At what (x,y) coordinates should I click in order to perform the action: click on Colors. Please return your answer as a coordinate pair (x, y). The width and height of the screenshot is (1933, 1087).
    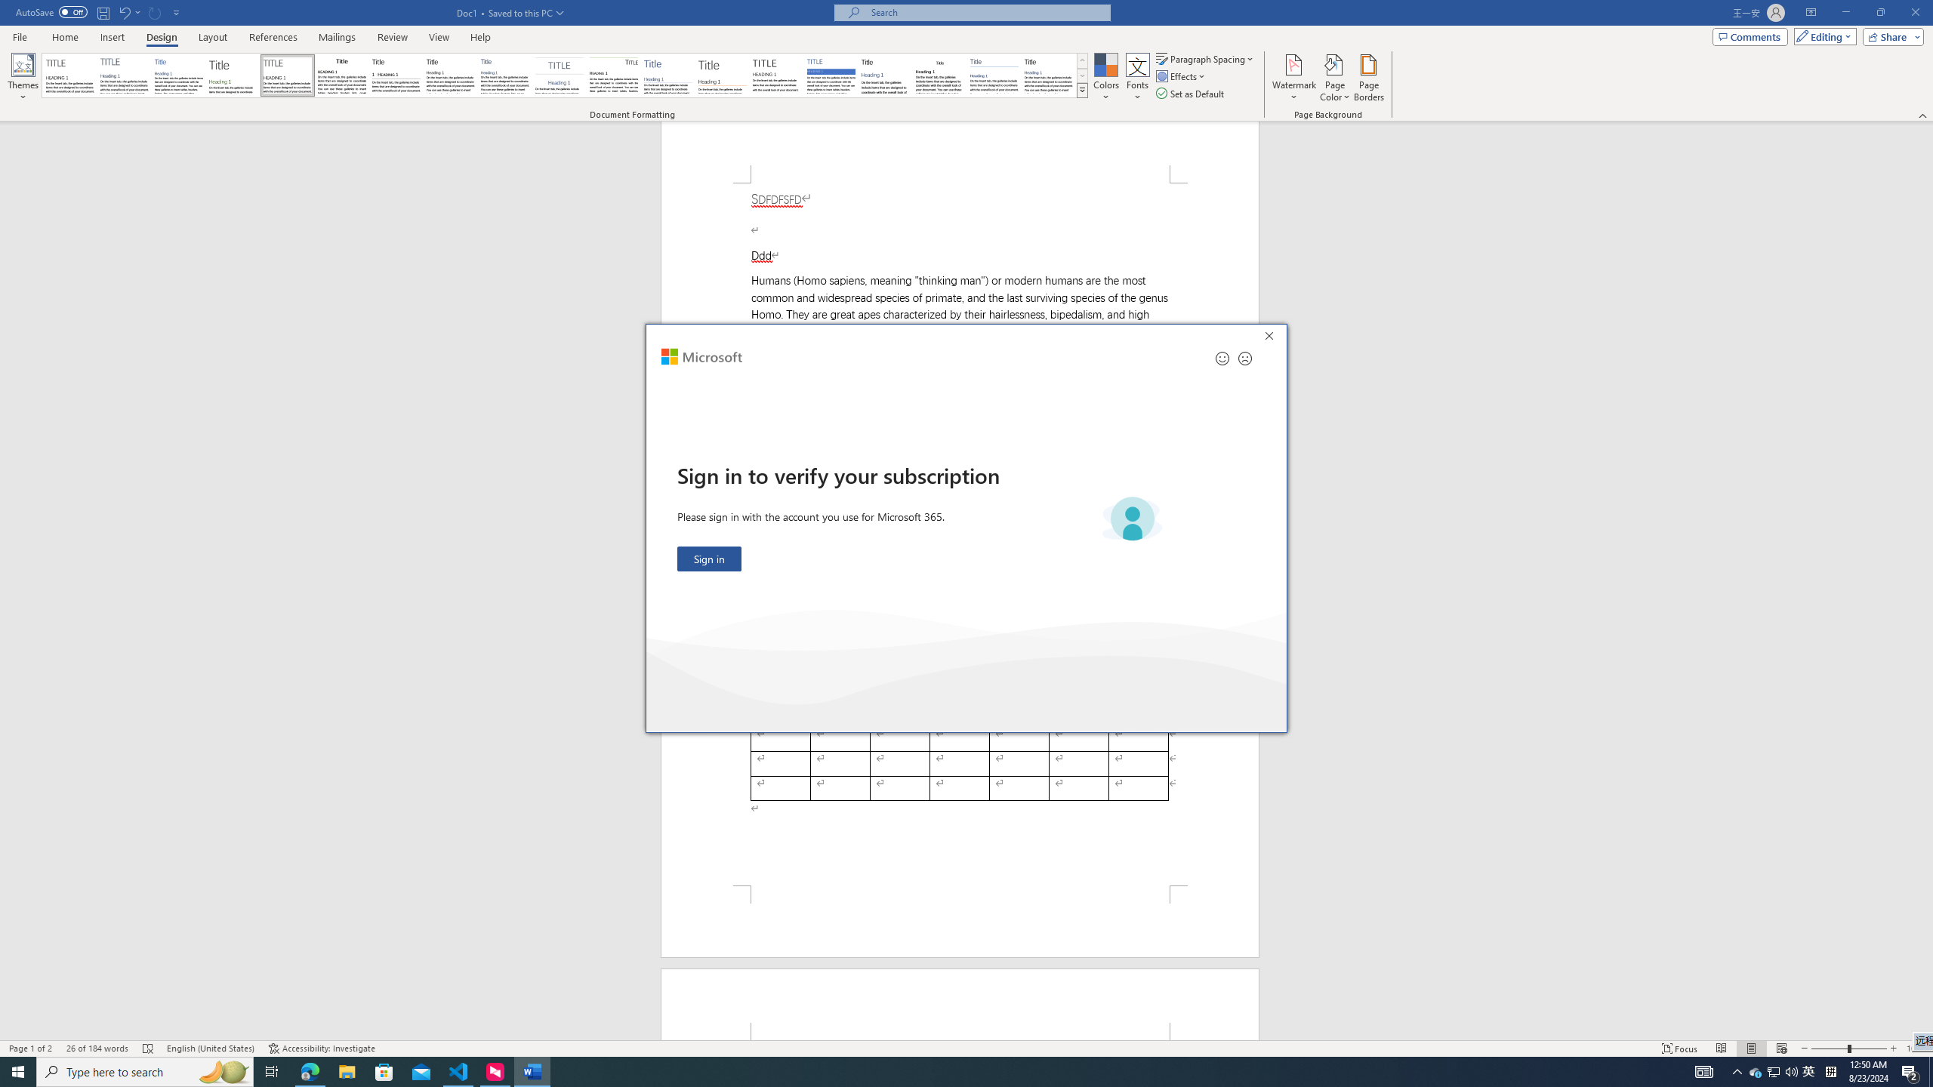
    Looking at the image, I should click on (1105, 78).